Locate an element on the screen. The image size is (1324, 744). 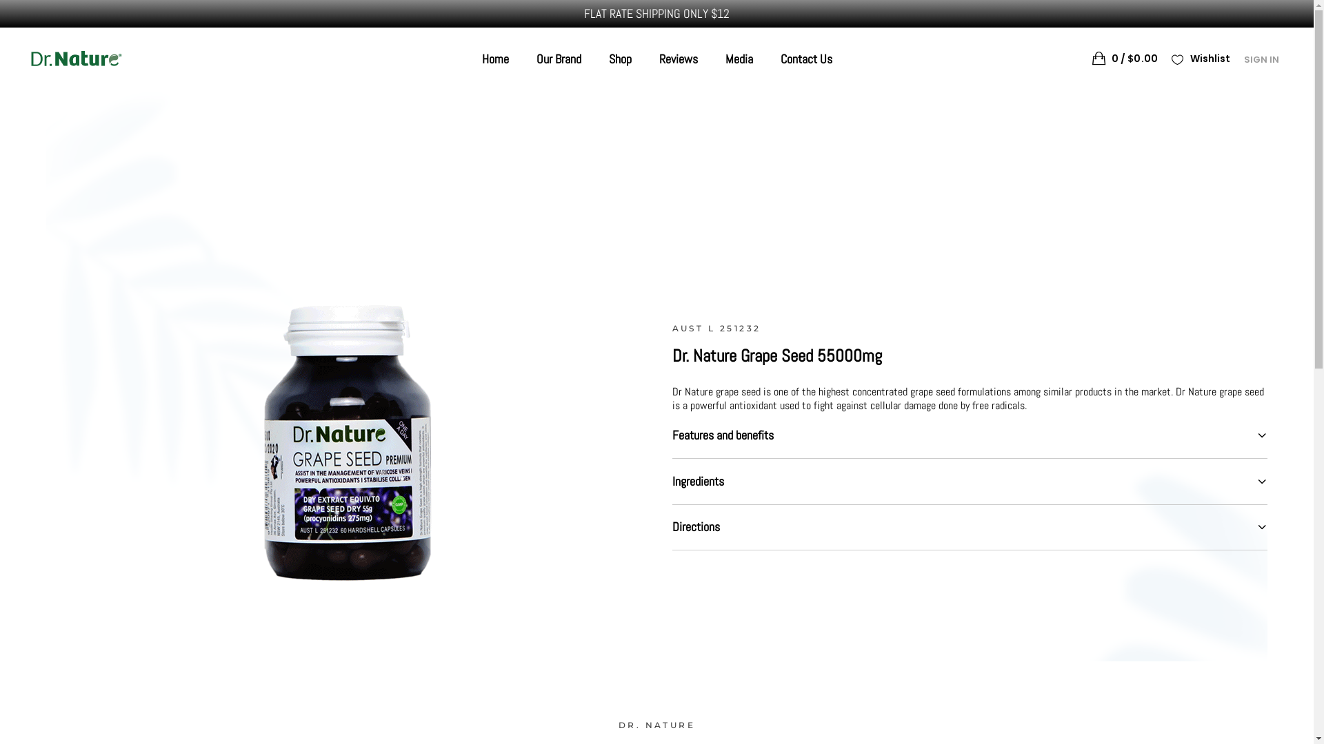
Media is located at coordinates (681, 699).